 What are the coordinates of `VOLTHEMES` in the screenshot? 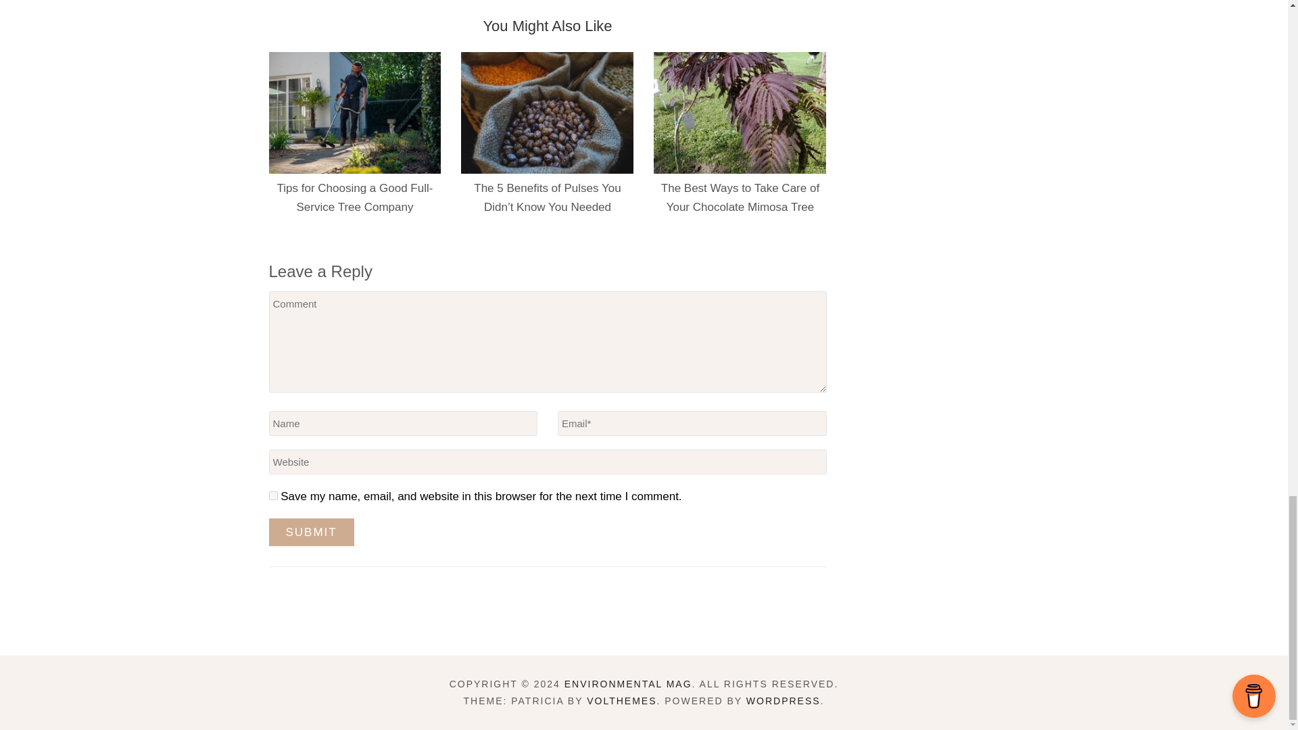 It's located at (621, 701).